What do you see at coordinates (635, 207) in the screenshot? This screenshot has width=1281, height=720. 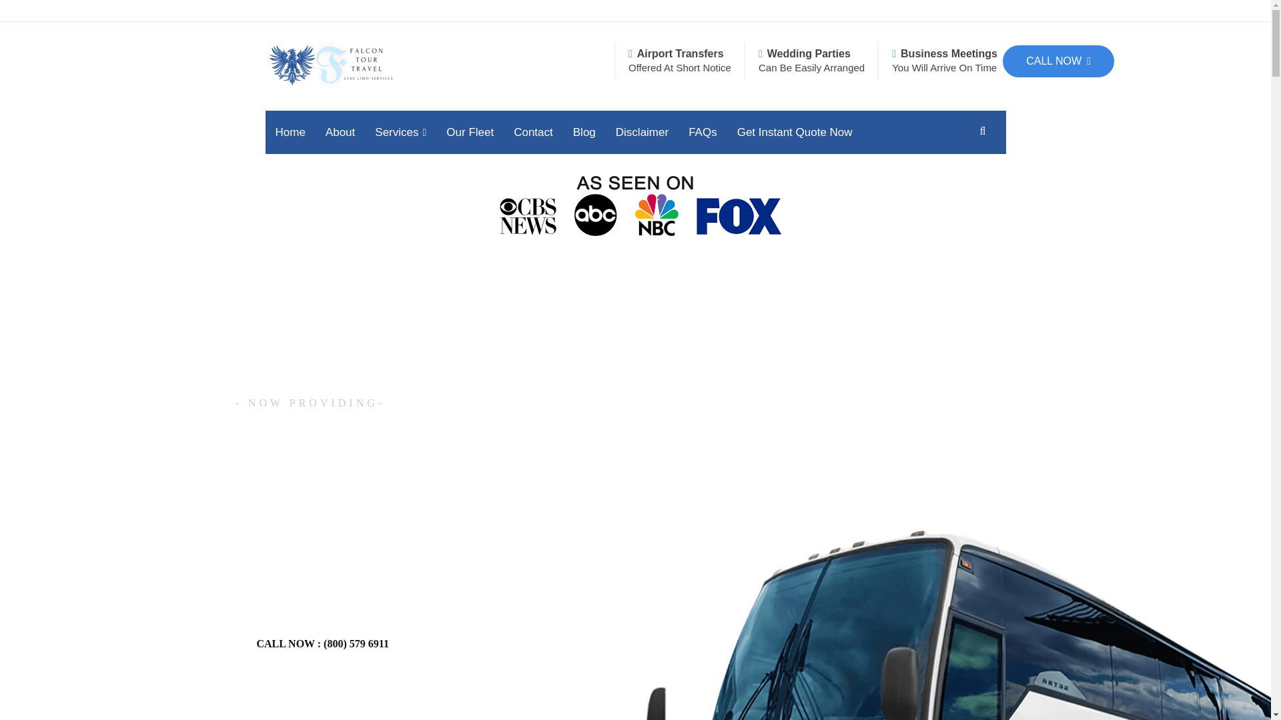 I see `NBC Falcon Tour Travel` at bounding box center [635, 207].